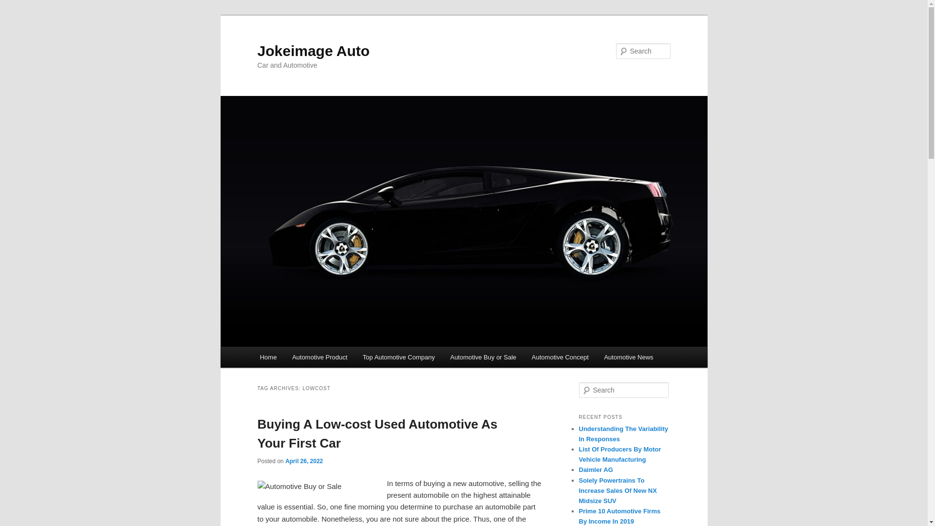 This screenshot has width=935, height=526. I want to click on April 26, 2022, so click(304, 461).